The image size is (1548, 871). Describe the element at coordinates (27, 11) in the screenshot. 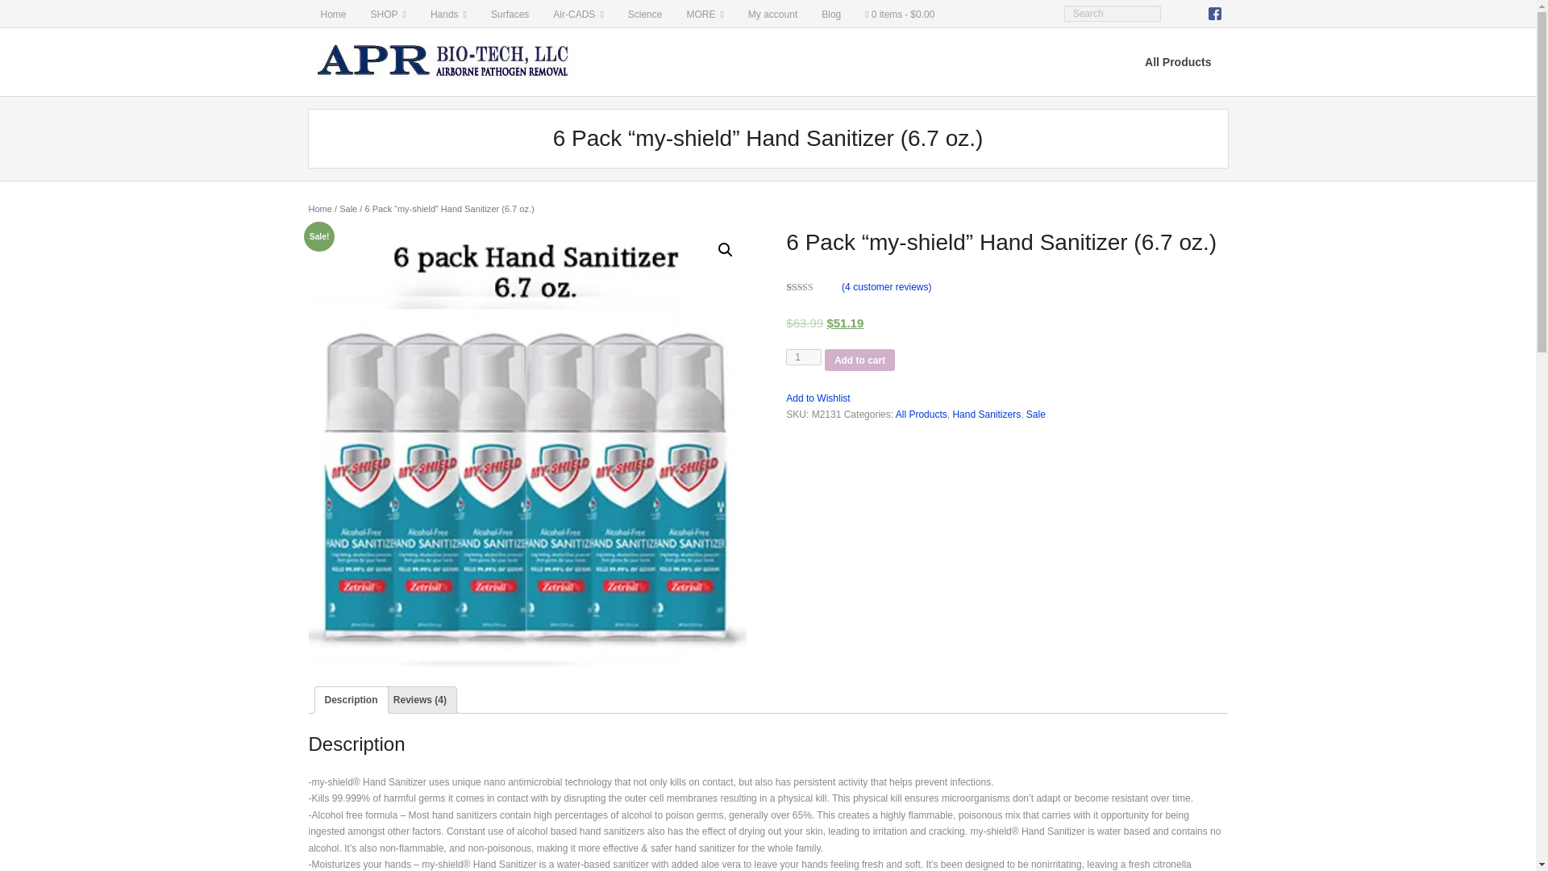

I see `Search` at that location.